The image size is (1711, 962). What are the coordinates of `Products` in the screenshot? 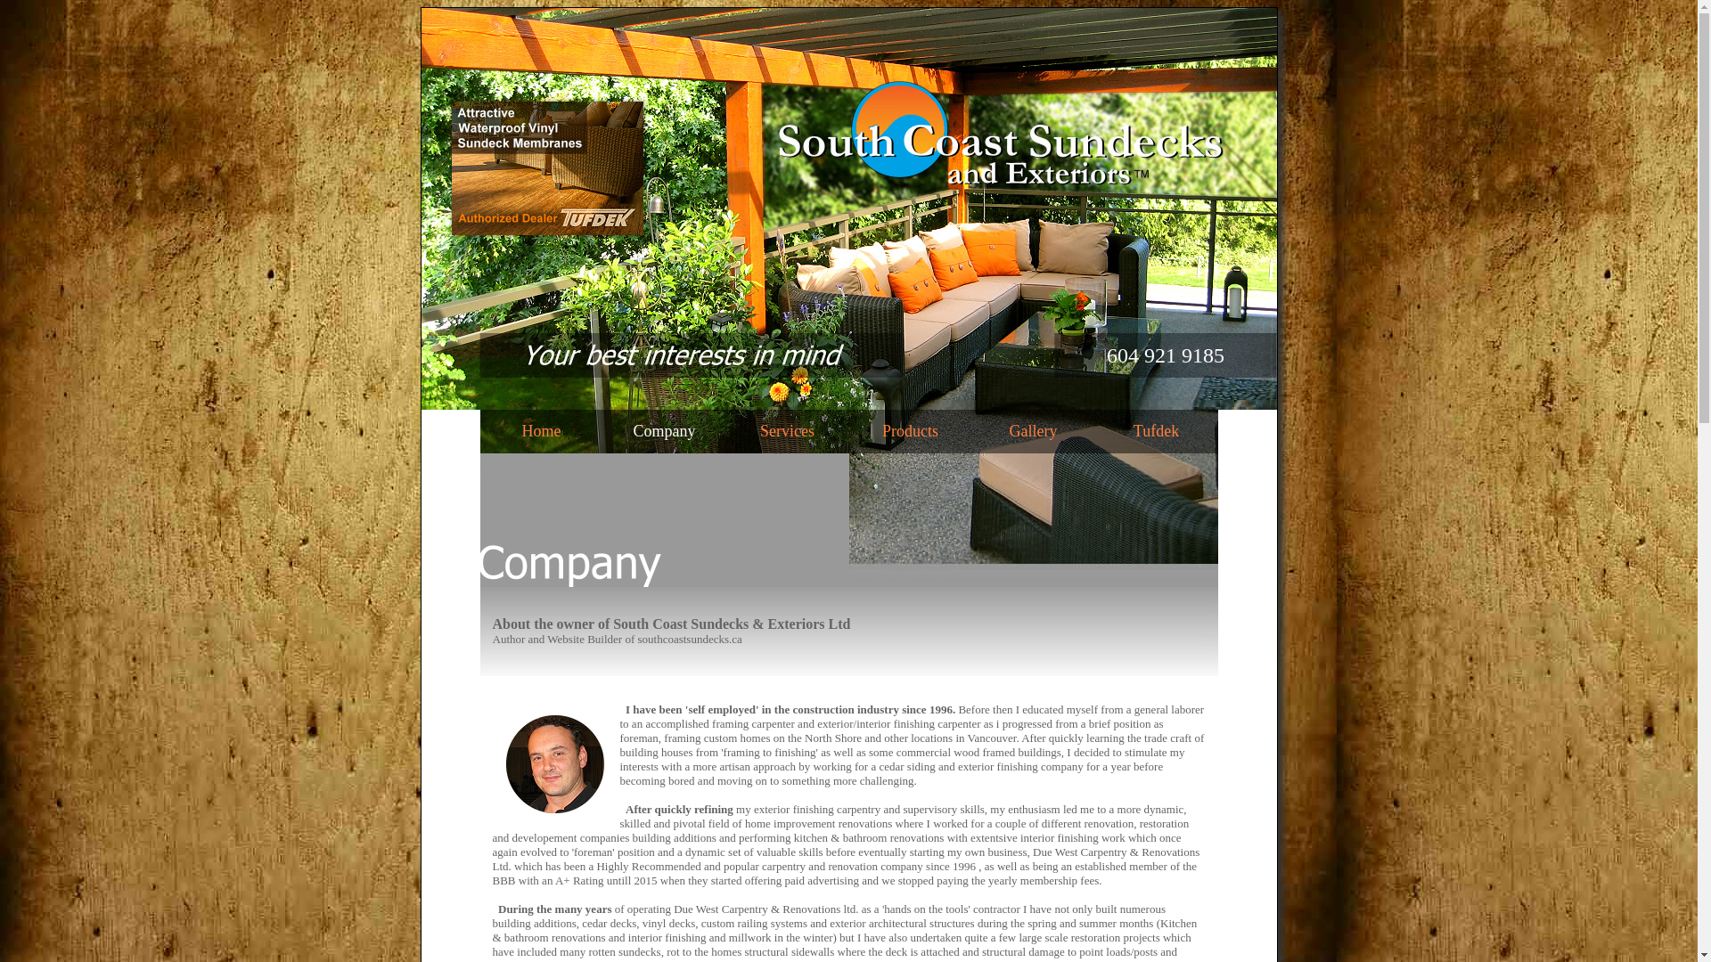 It's located at (910, 431).